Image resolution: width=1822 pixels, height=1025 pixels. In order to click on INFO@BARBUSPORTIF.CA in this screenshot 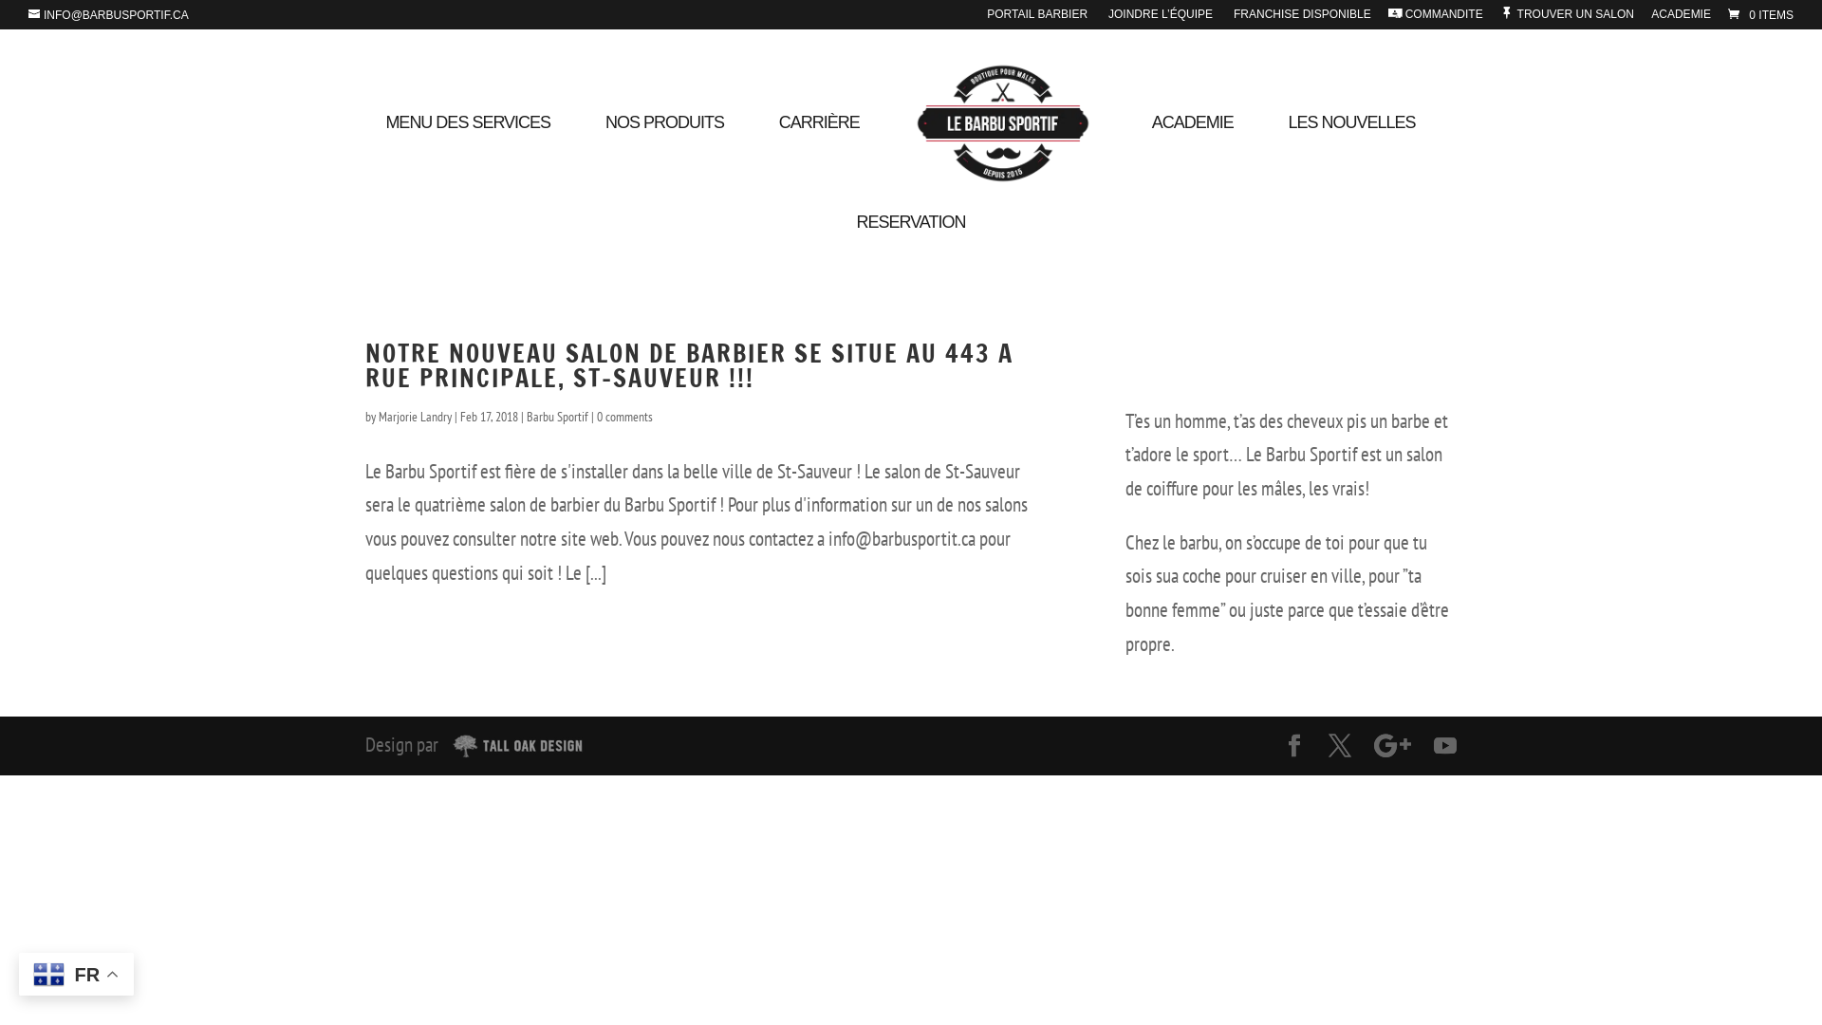, I will do `click(108, 15)`.